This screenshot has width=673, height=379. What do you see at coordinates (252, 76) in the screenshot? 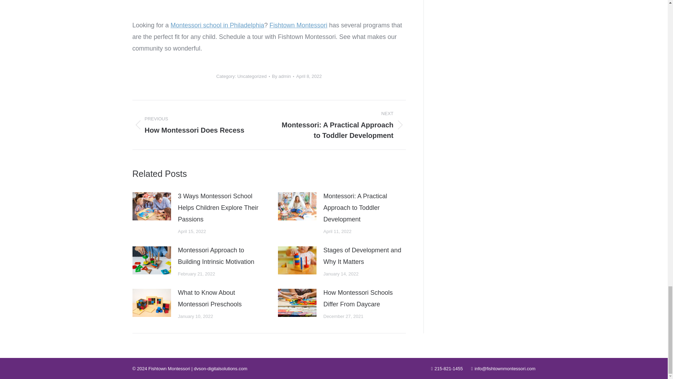
I see `Uncategorized` at bounding box center [252, 76].